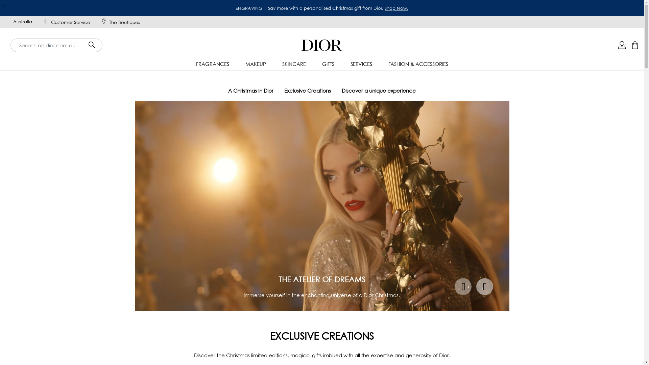 The height and width of the screenshot is (365, 649). Describe the element at coordinates (213, 64) in the screenshot. I see `FRAGRANCES` at that location.